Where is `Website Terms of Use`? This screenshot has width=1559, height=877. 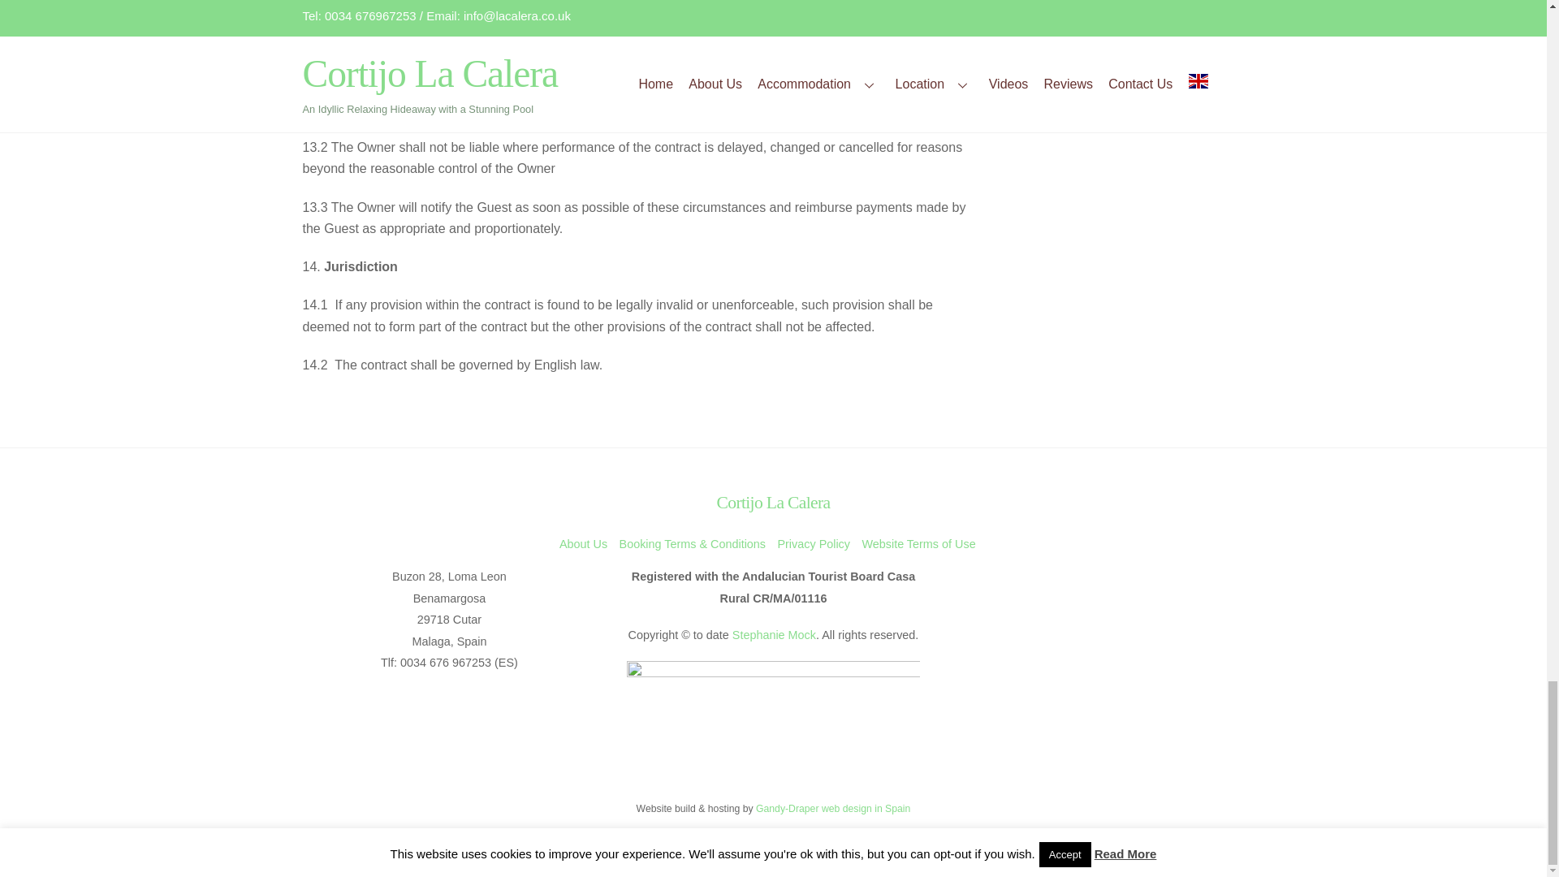
Website Terms of Use is located at coordinates (918, 544).